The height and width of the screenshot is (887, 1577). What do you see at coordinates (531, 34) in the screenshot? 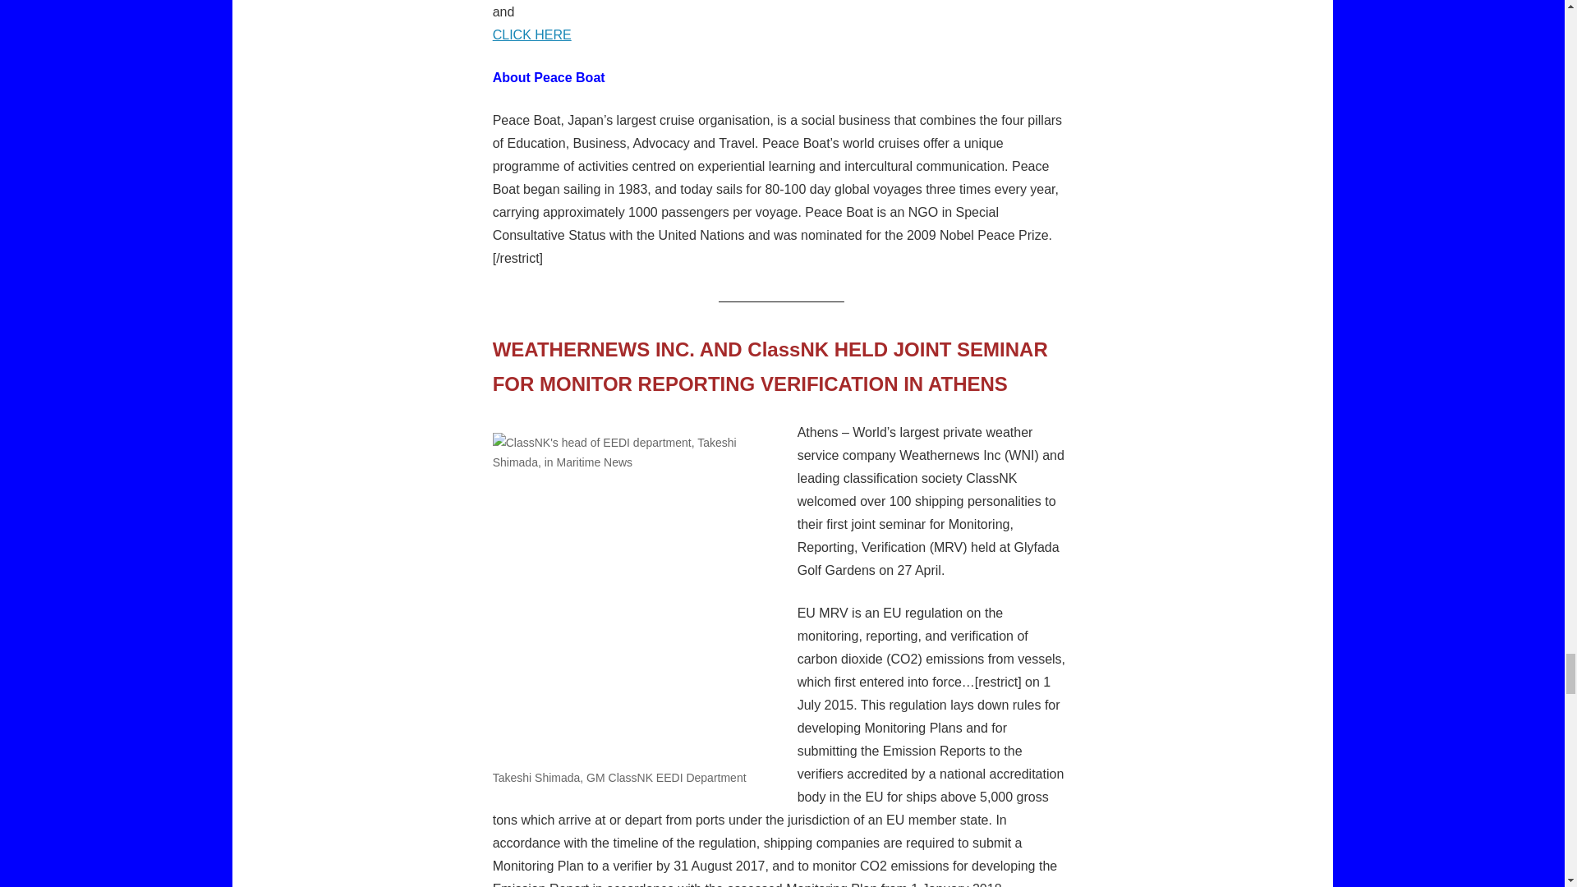
I see `CLICK HERE` at bounding box center [531, 34].